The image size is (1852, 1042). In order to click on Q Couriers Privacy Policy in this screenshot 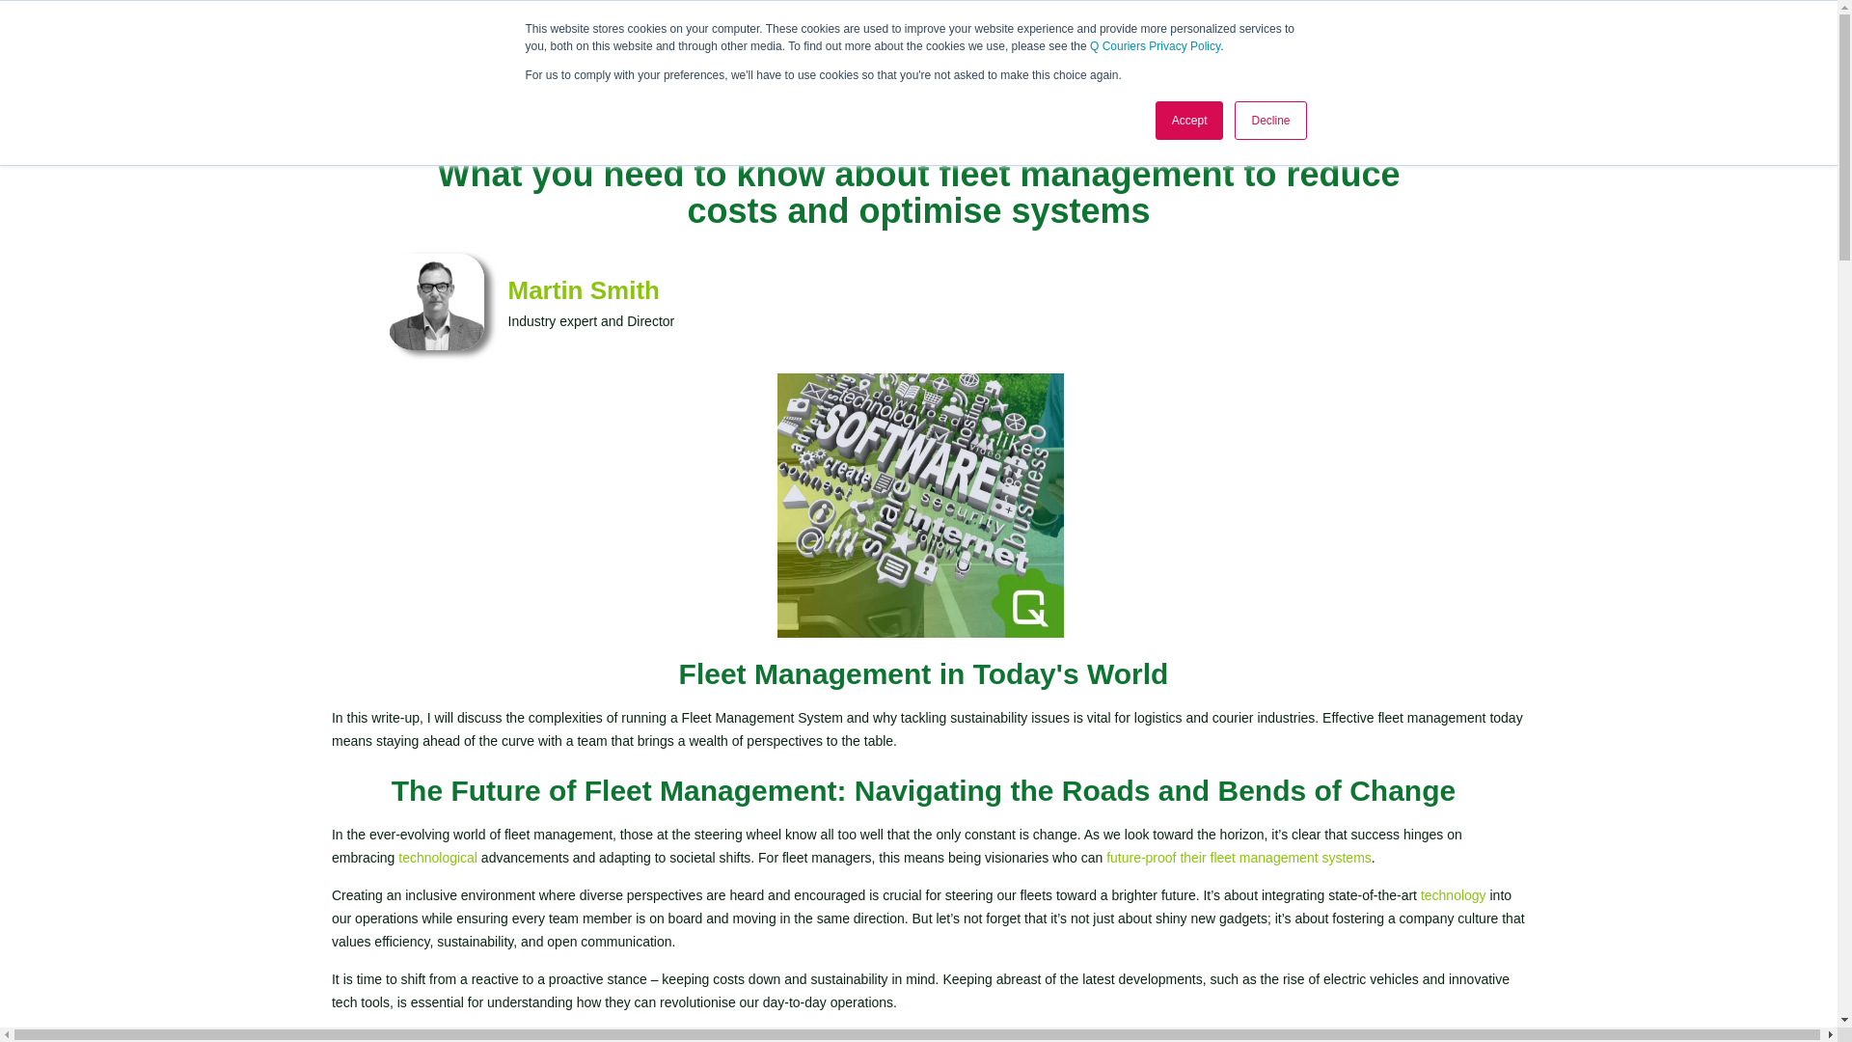, I will do `click(1156, 46)`.